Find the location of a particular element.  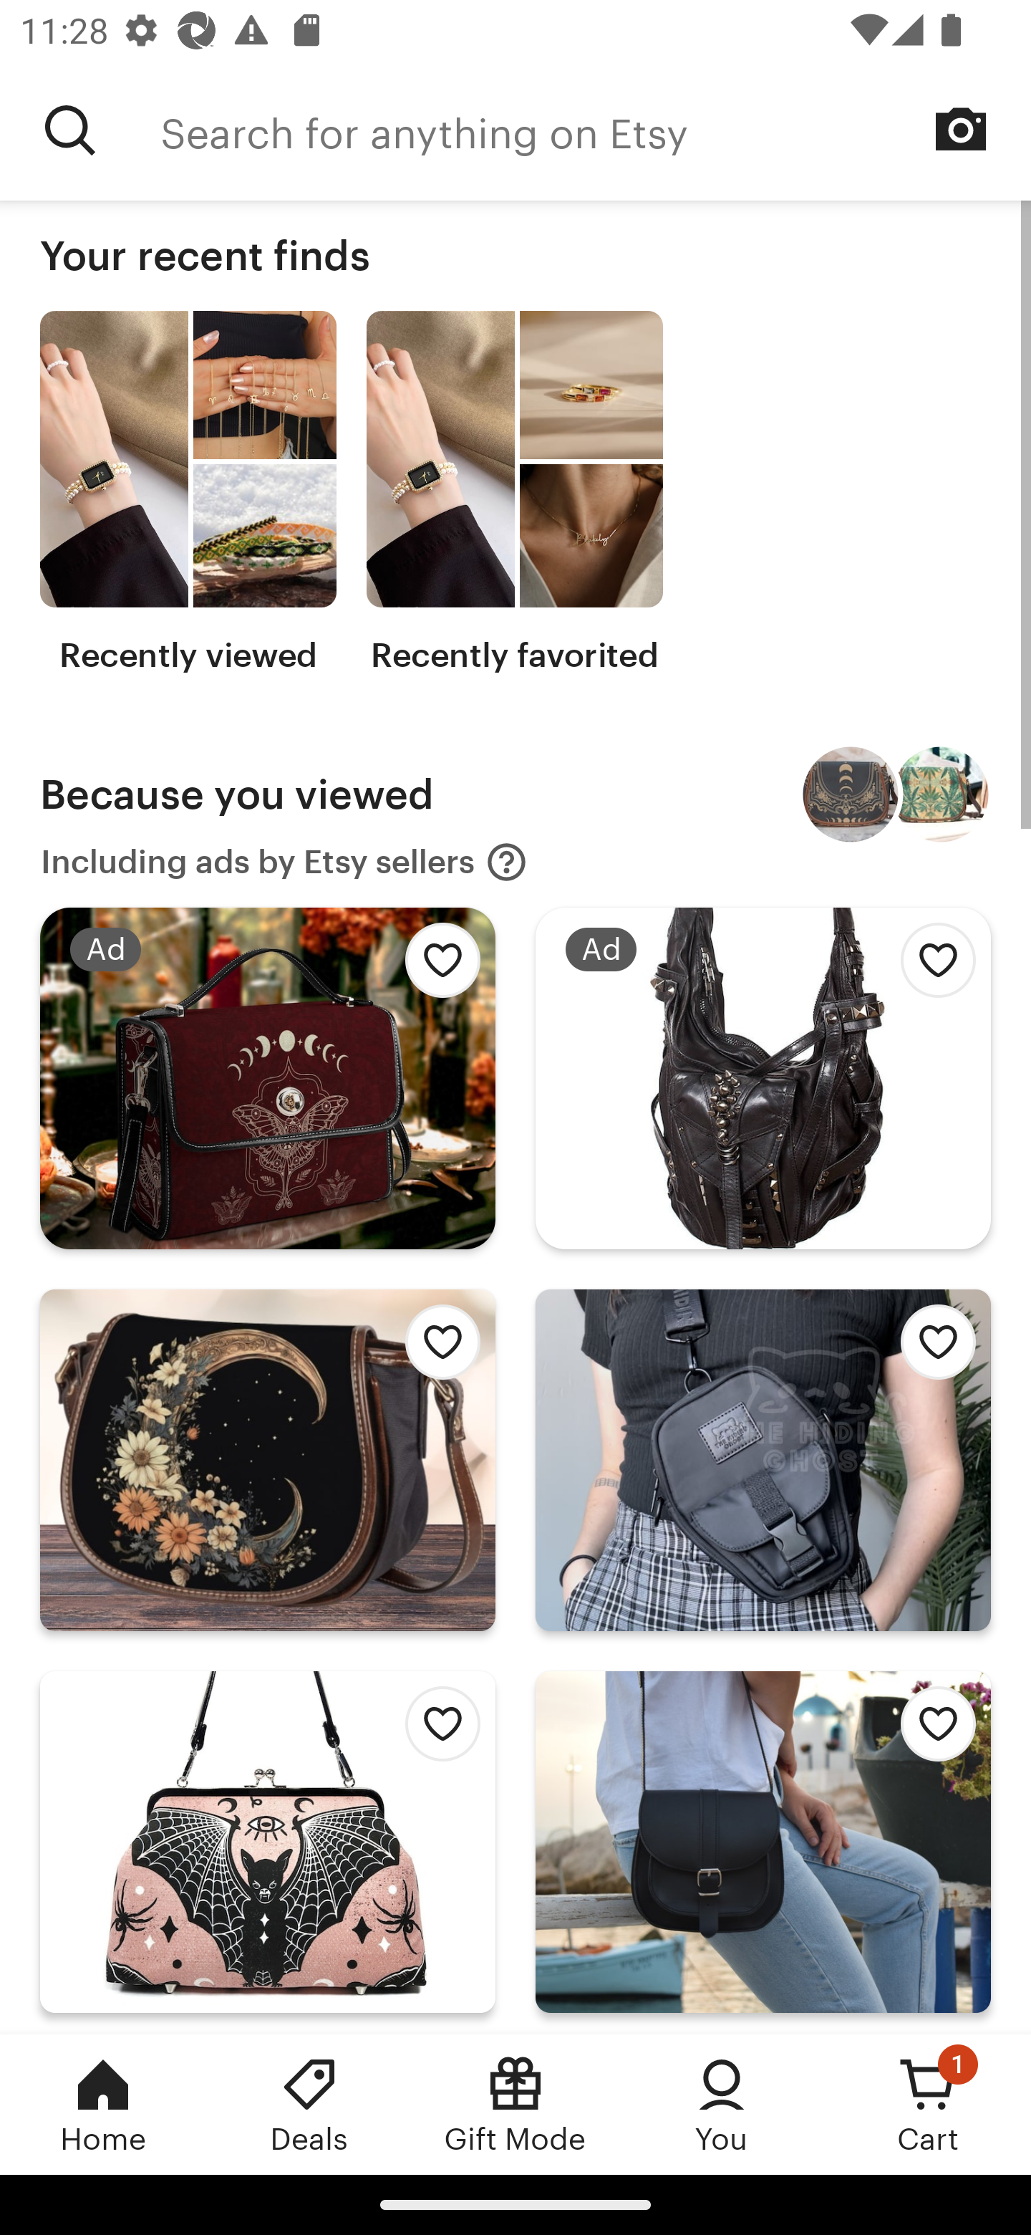

Search by image is located at coordinates (961, 129).